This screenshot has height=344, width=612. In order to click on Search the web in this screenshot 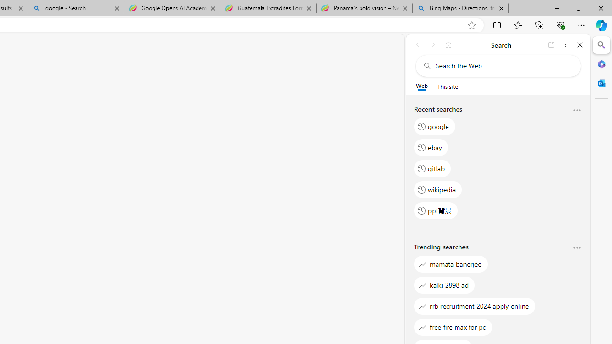, I will do `click(503, 66)`.